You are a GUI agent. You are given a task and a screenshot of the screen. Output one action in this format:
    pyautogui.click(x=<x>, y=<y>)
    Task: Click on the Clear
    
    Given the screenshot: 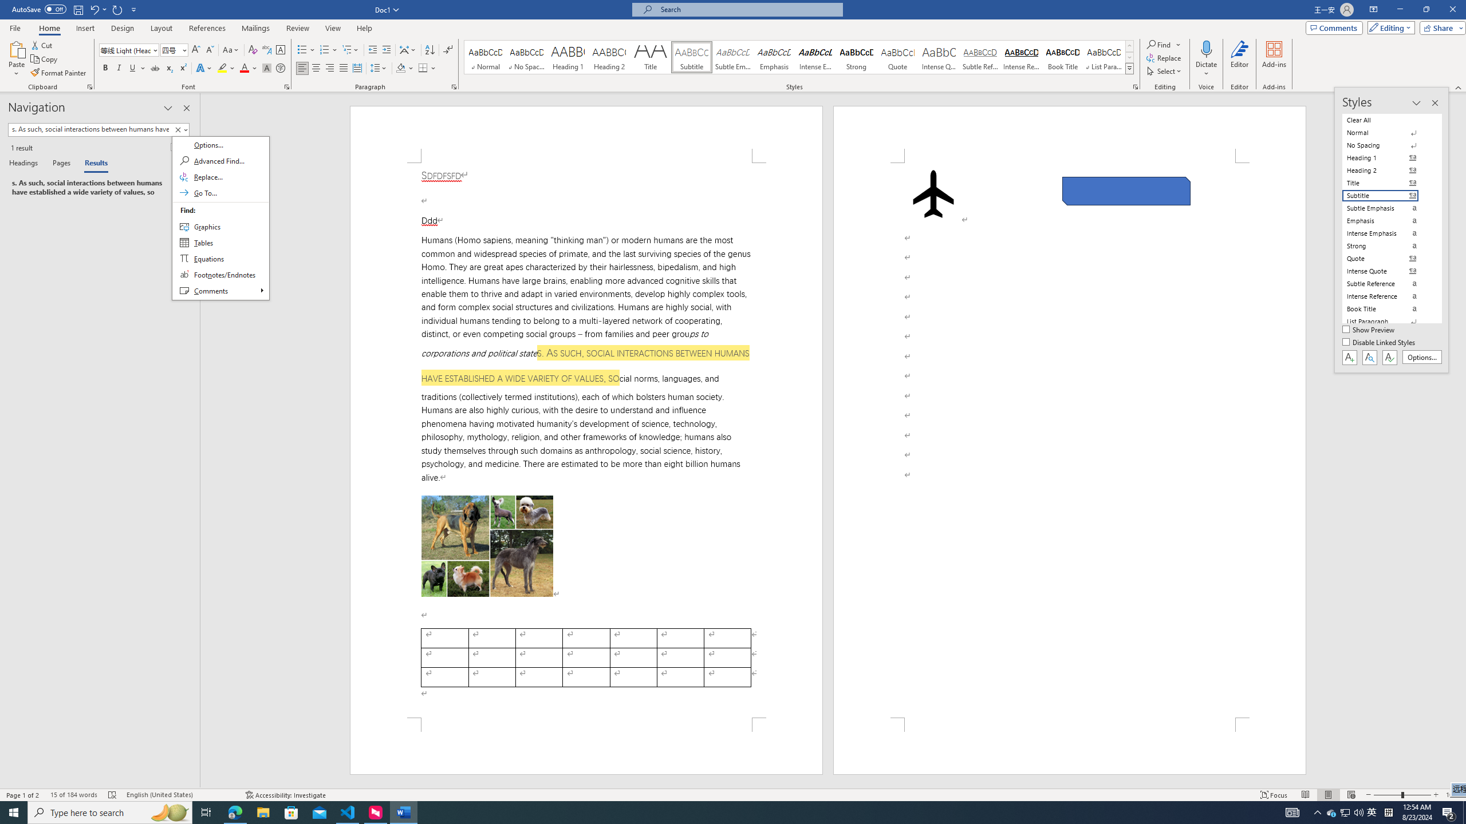 What is the action you would take?
    pyautogui.click(x=180, y=129)
    